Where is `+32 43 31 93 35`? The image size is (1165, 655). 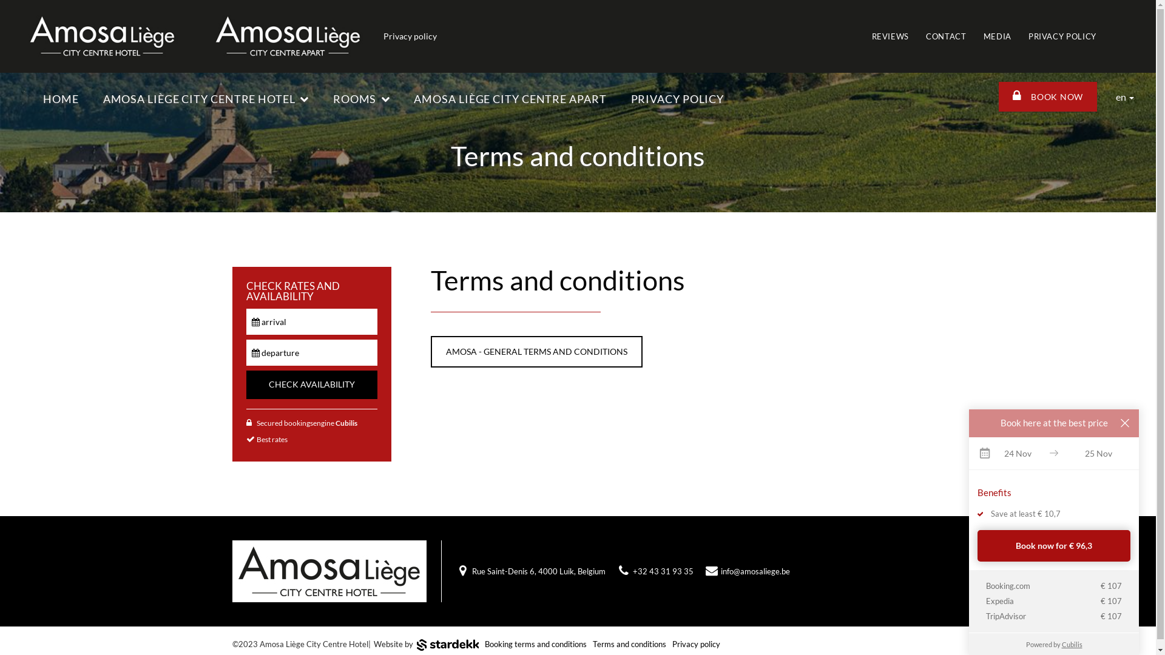
+32 43 31 93 35 is located at coordinates (663, 571).